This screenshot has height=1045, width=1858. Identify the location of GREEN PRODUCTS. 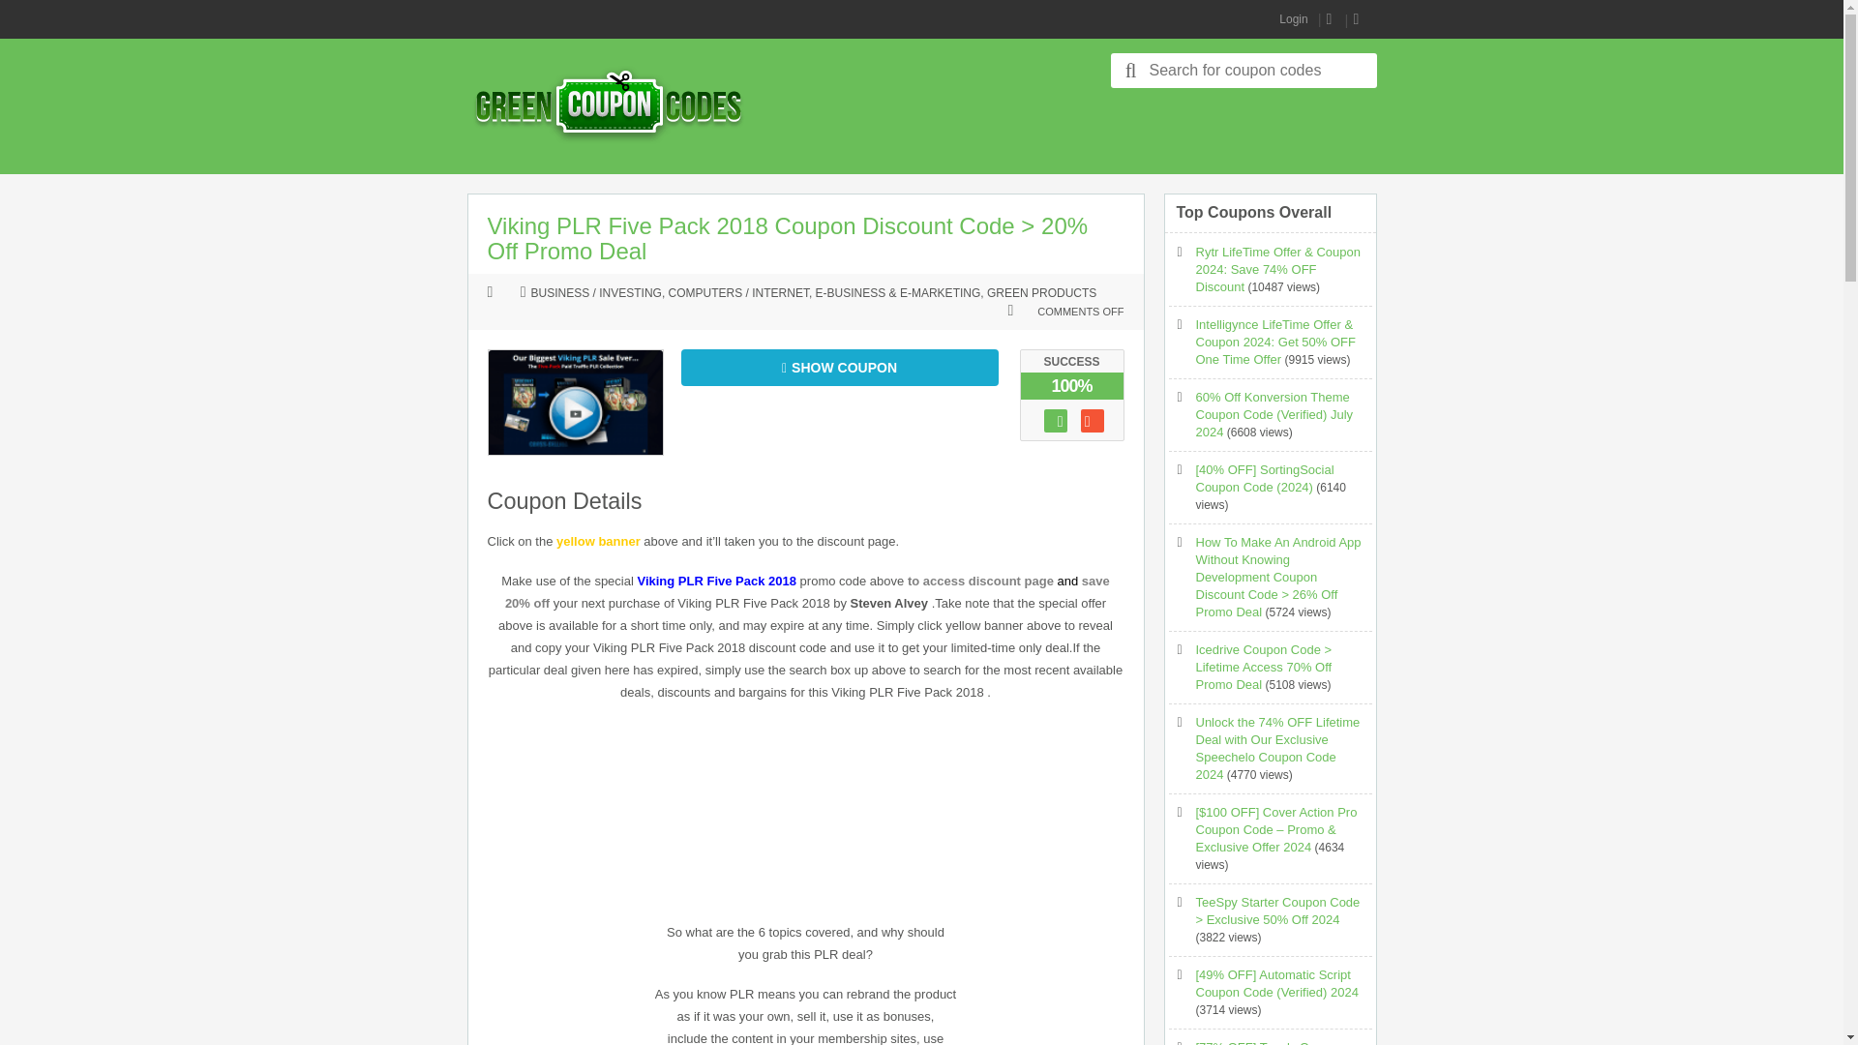
(1041, 294).